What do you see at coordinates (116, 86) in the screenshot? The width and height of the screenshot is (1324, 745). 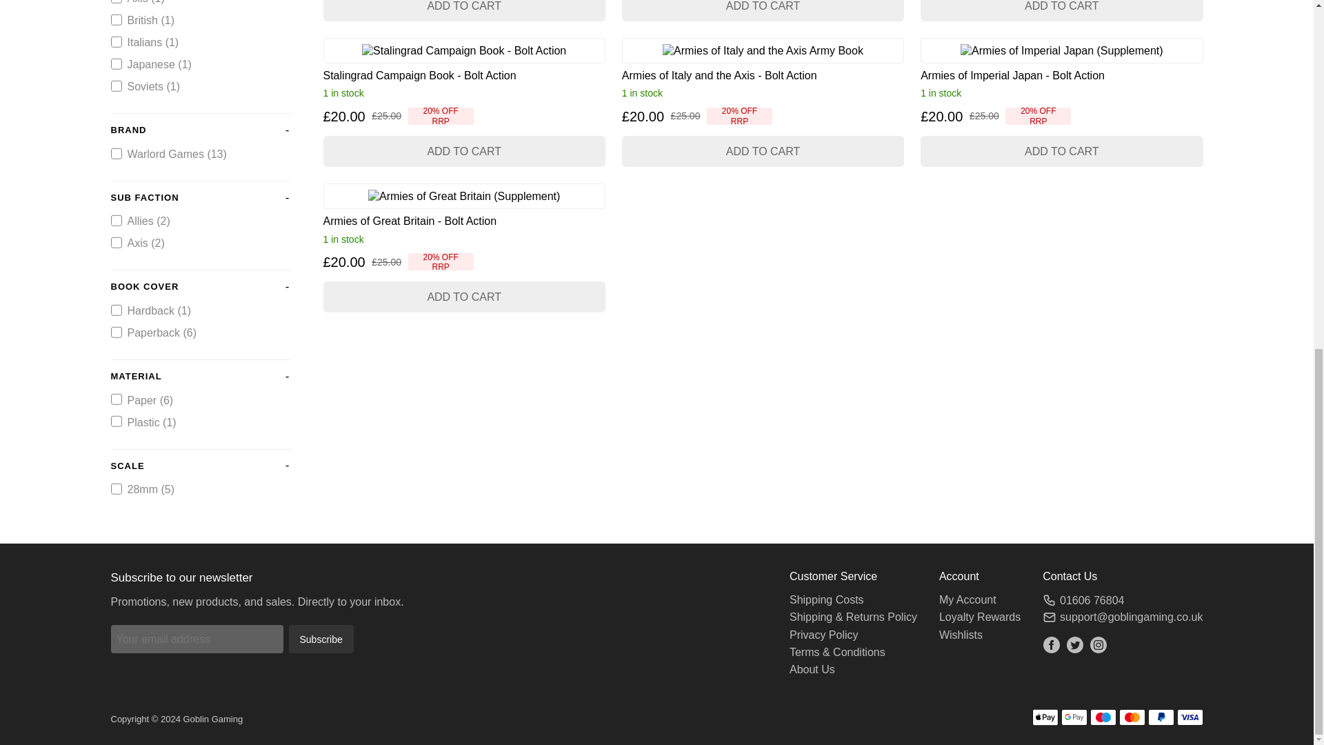 I see `Soviets` at bounding box center [116, 86].